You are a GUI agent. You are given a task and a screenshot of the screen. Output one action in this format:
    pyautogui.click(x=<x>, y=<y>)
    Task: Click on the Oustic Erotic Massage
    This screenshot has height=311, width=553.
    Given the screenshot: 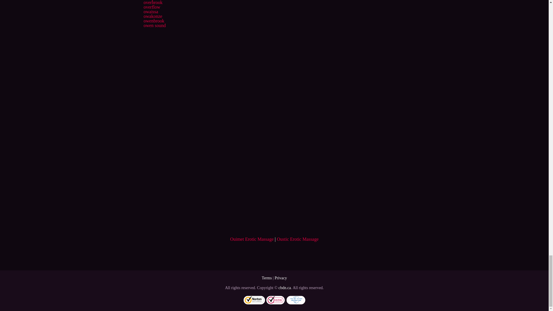 What is the action you would take?
    pyautogui.click(x=298, y=239)
    